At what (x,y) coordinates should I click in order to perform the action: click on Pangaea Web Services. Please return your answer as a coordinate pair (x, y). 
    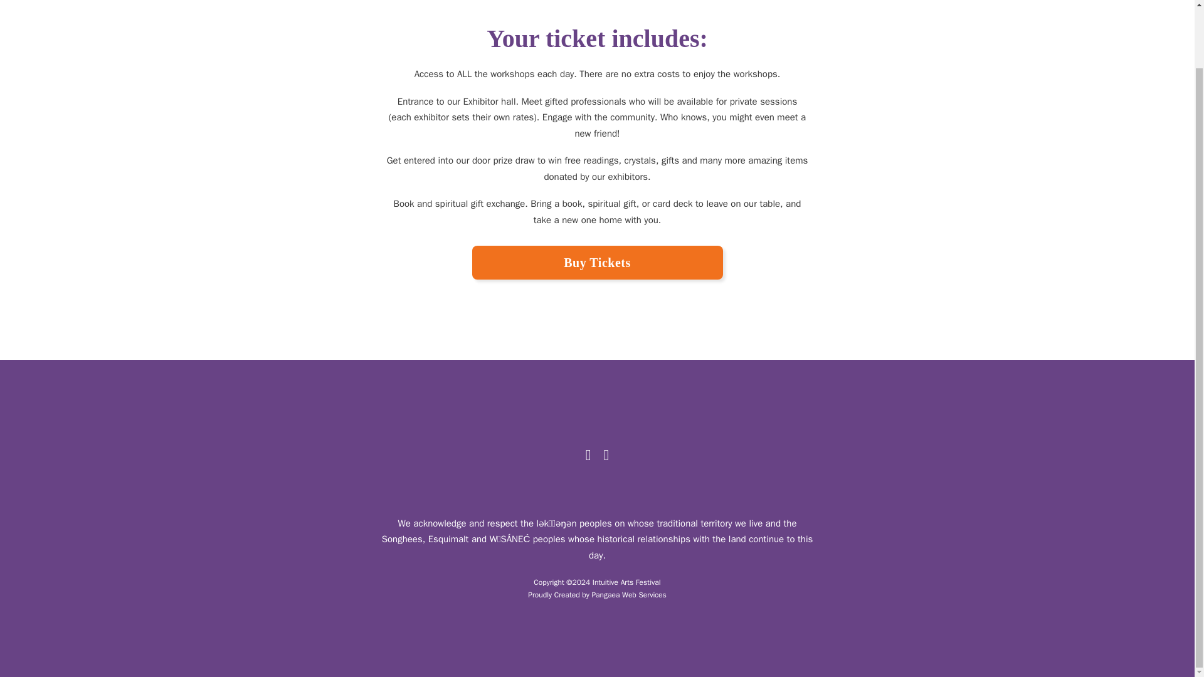
    Looking at the image, I should click on (628, 594).